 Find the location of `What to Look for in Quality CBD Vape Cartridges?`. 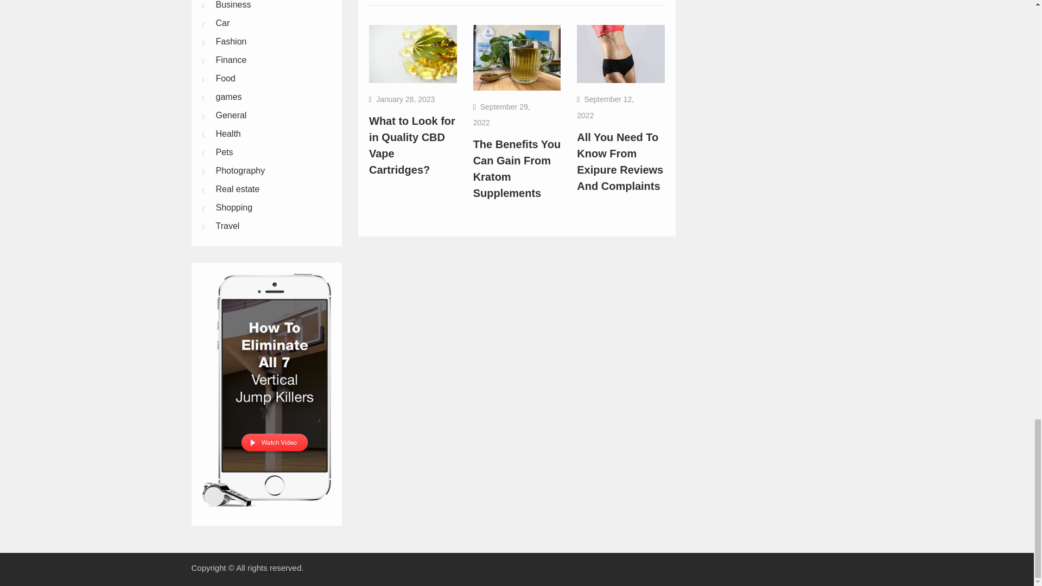

What to Look for in Quality CBD Vape Cartridges? is located at coordinates (412, 145).